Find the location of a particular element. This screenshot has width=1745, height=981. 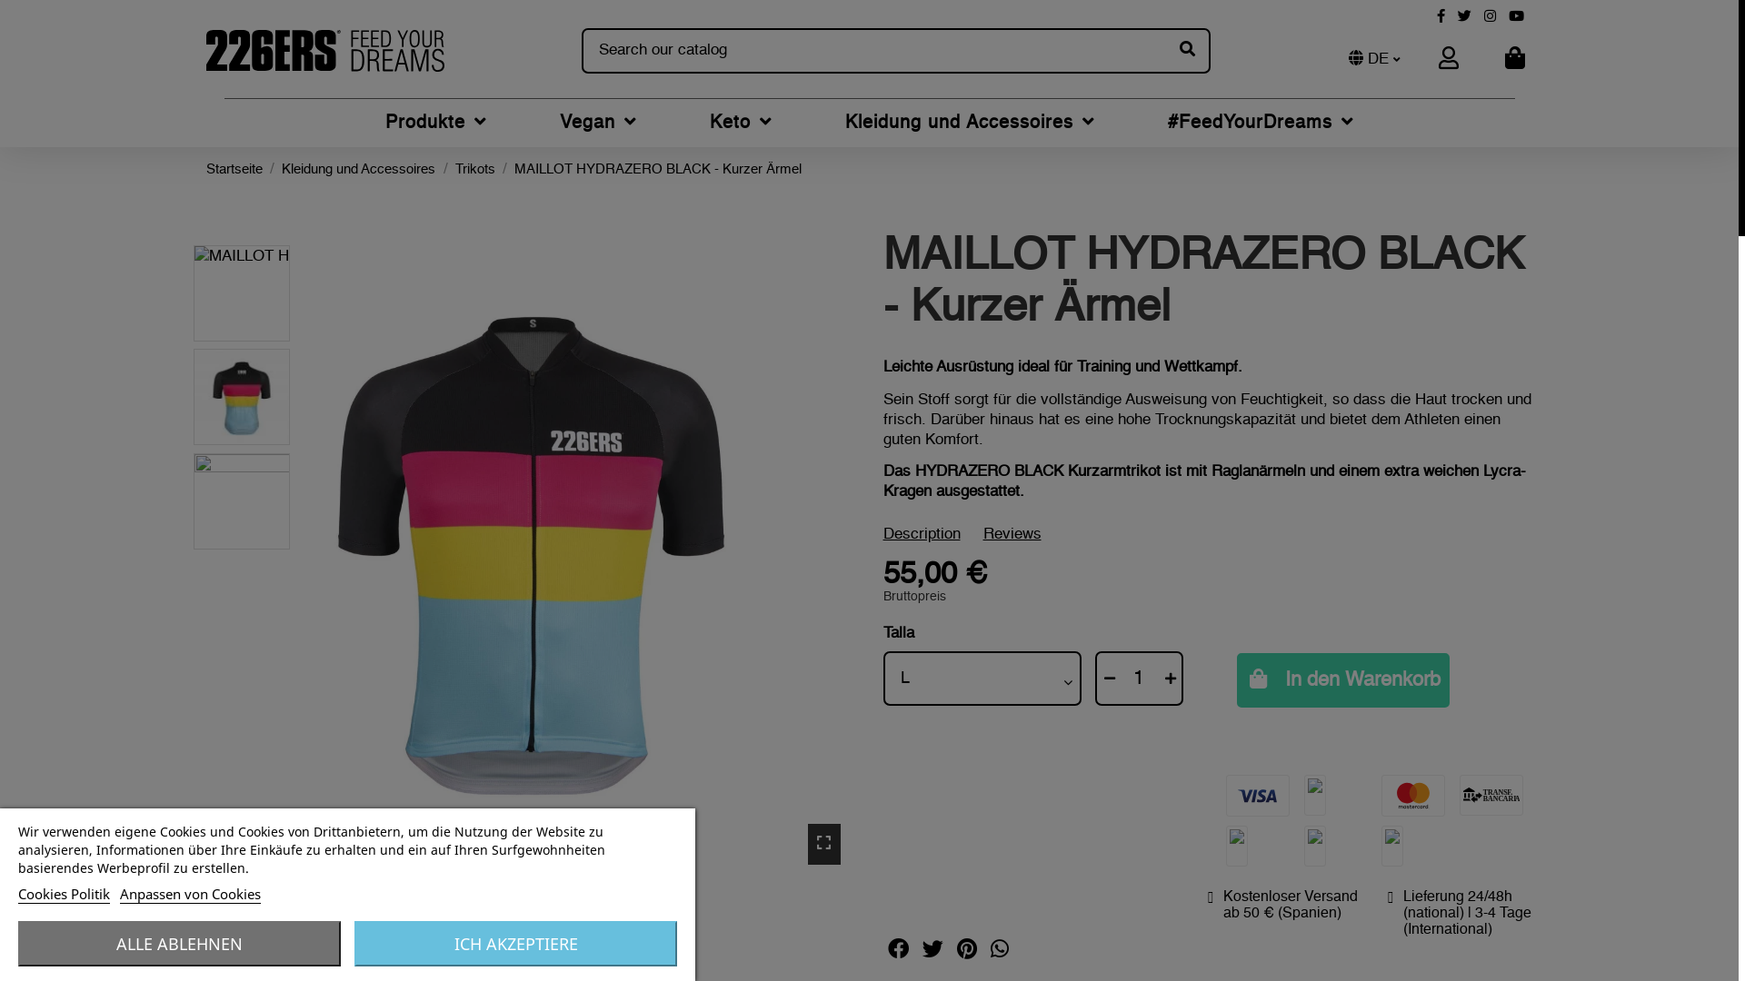

Anmelden zu Ihrem Kundenbereich is located at coordinates (1433, 60).